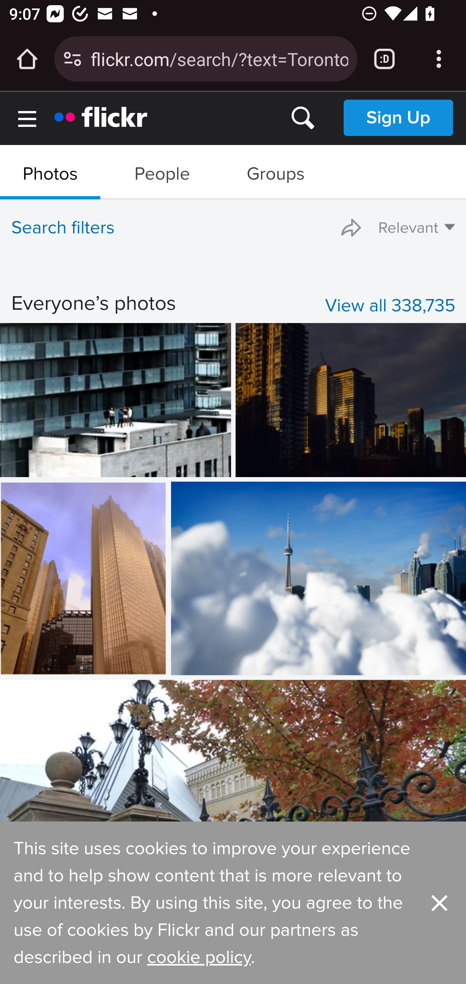 The height and width of the screenshot is (984, 466). What do you see at coordinates (439, 59) in the screenshot?
I see `Customize and control Google Chrome` at bounding box center [439, 59].